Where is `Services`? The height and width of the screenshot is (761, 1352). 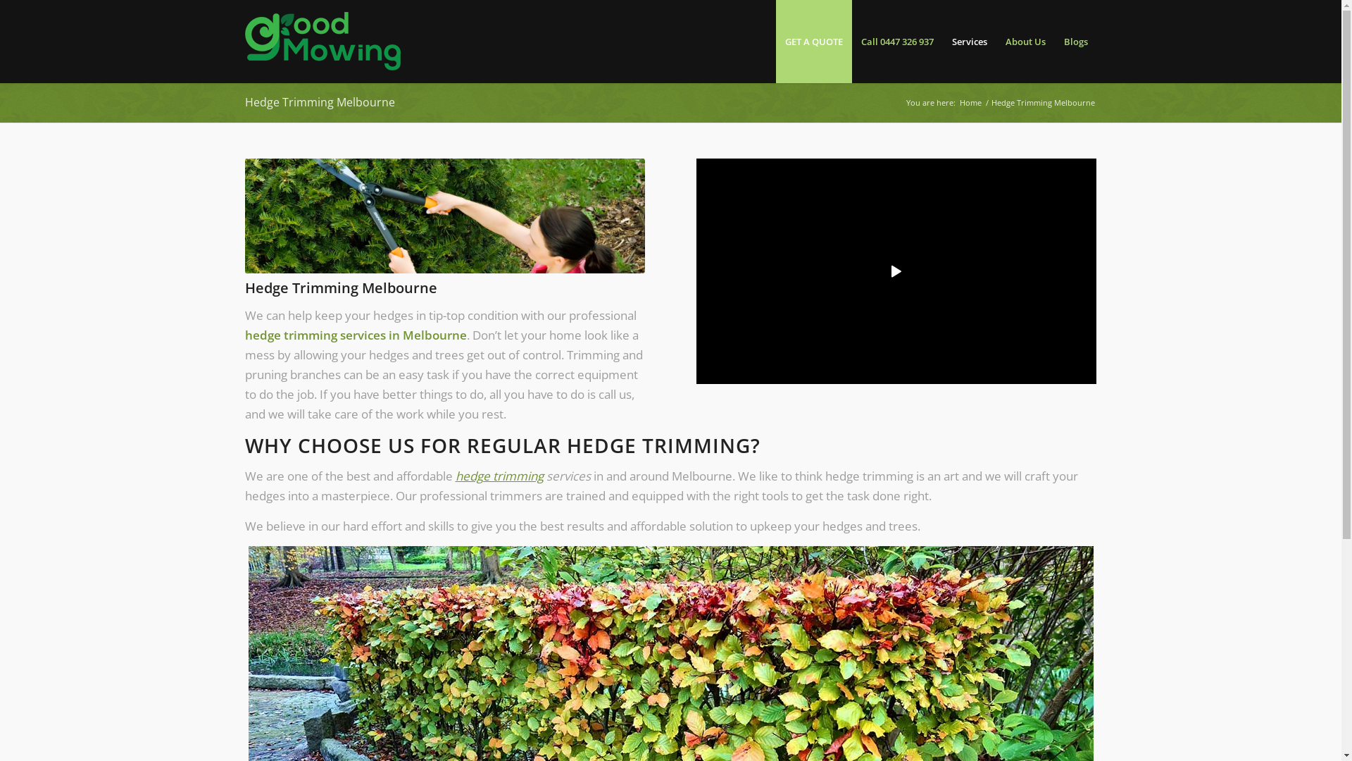
Services is located at coordinates (969, 42).